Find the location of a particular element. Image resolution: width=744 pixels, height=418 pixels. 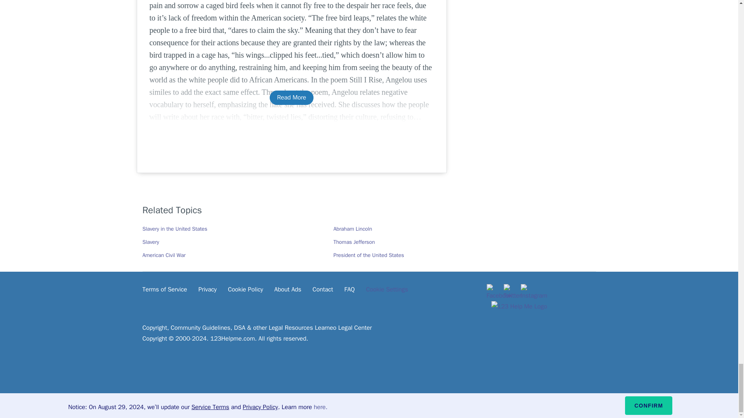

Slavery in the United States is located at coordinates (175, 229).